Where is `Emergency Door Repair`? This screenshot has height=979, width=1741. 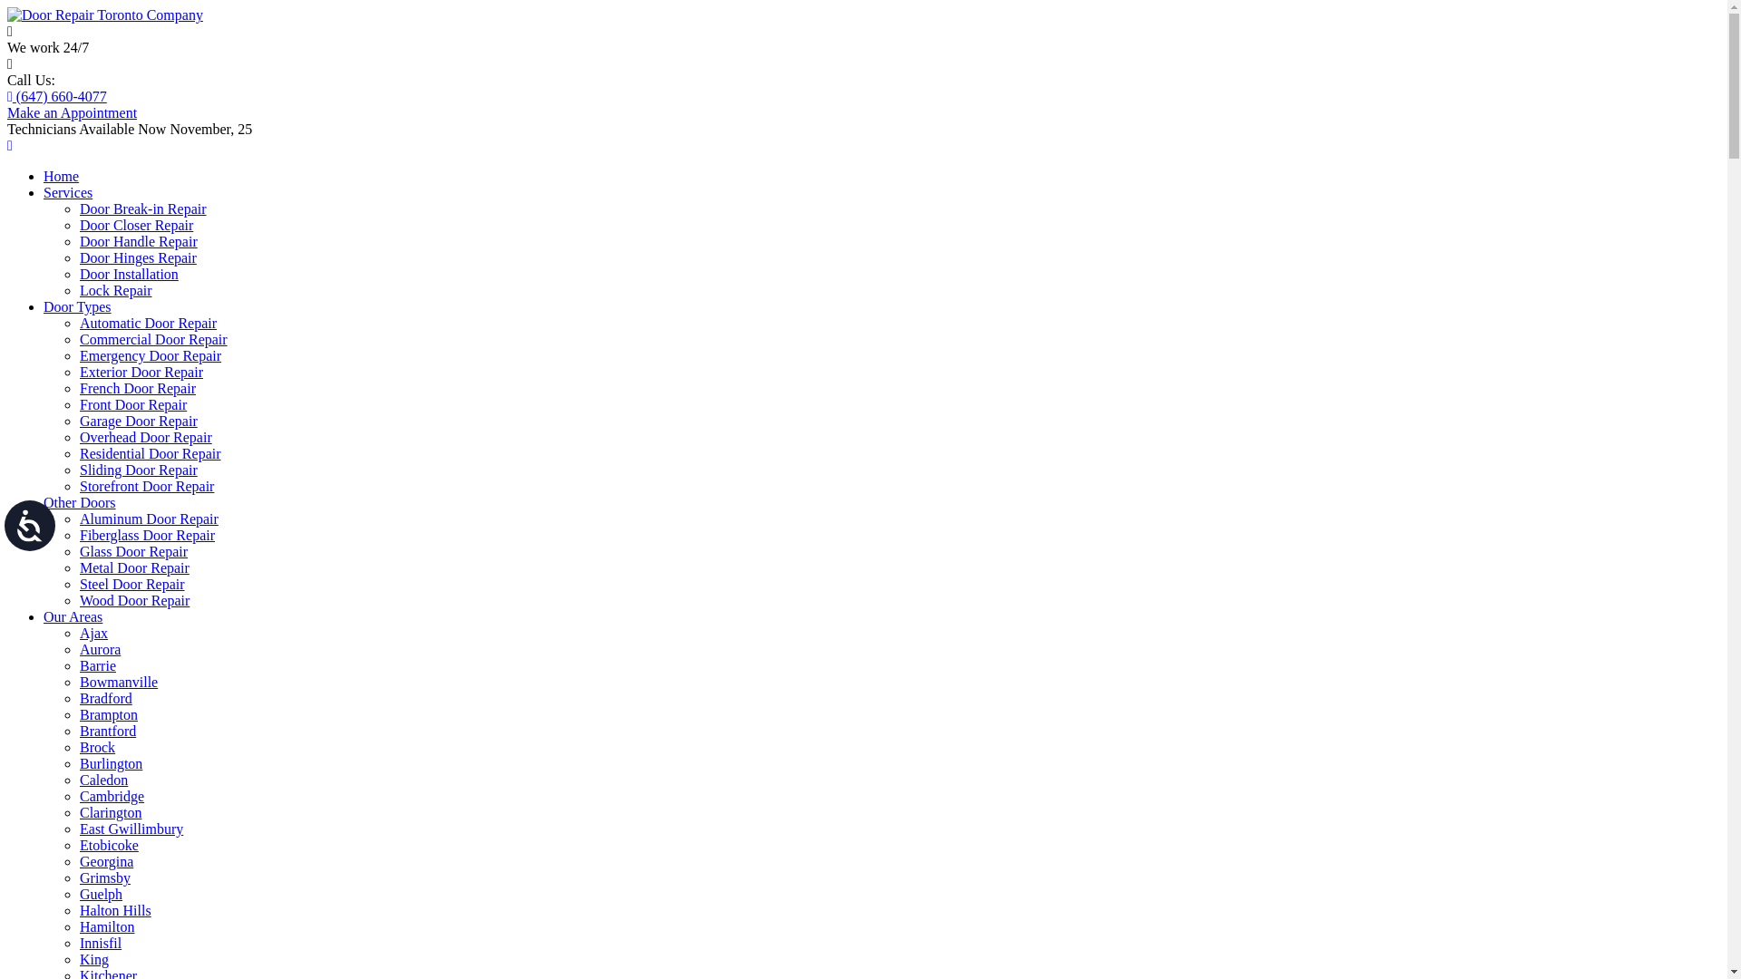
Emergency Door Repair is located at coordinates (151, 355).